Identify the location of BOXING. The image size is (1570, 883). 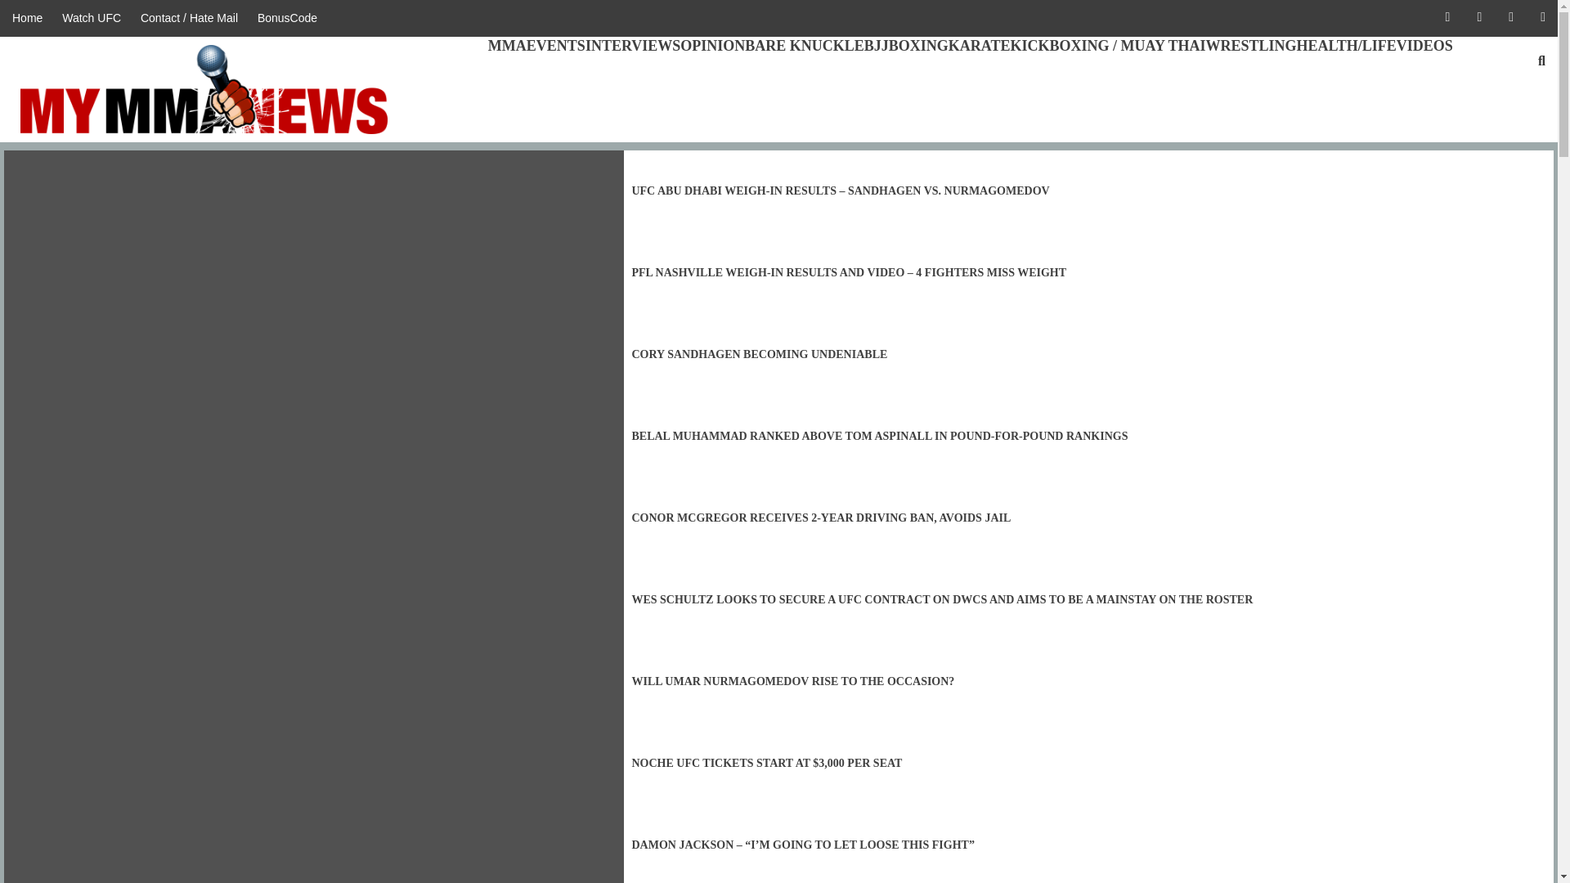
(917, 46).